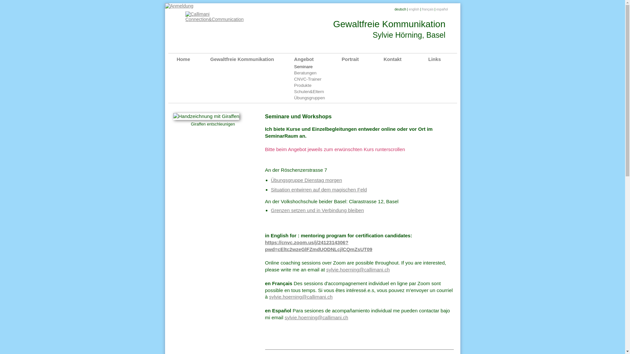 Image resolution: width=630 pixels, height=354 pixels. Describe the element at coordinates (442, 60) in the screenshot. I see `Links` at that location.